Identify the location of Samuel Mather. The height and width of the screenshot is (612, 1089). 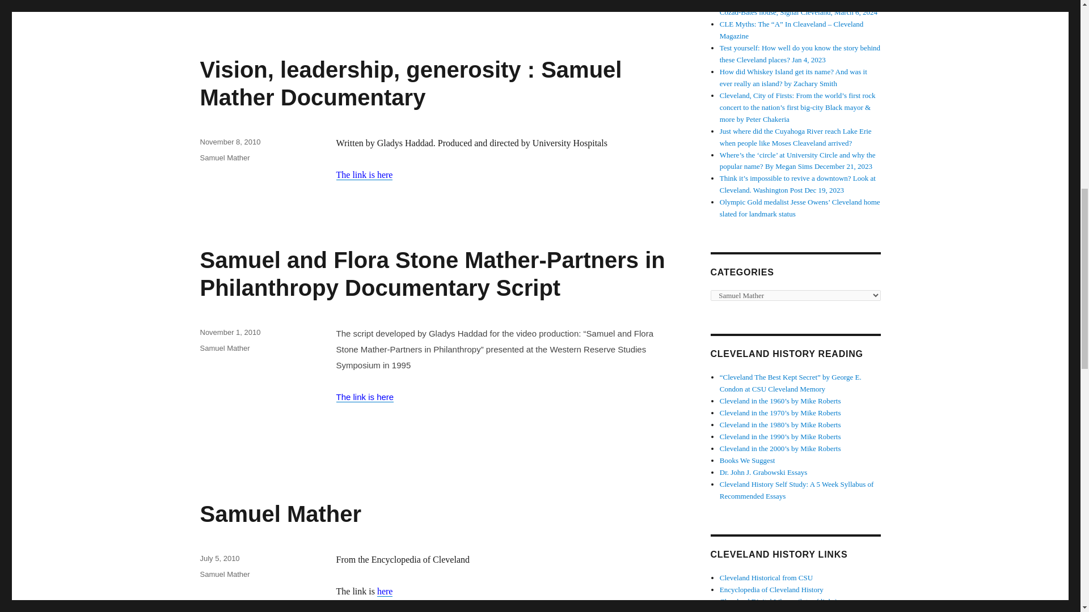
(224, 573).